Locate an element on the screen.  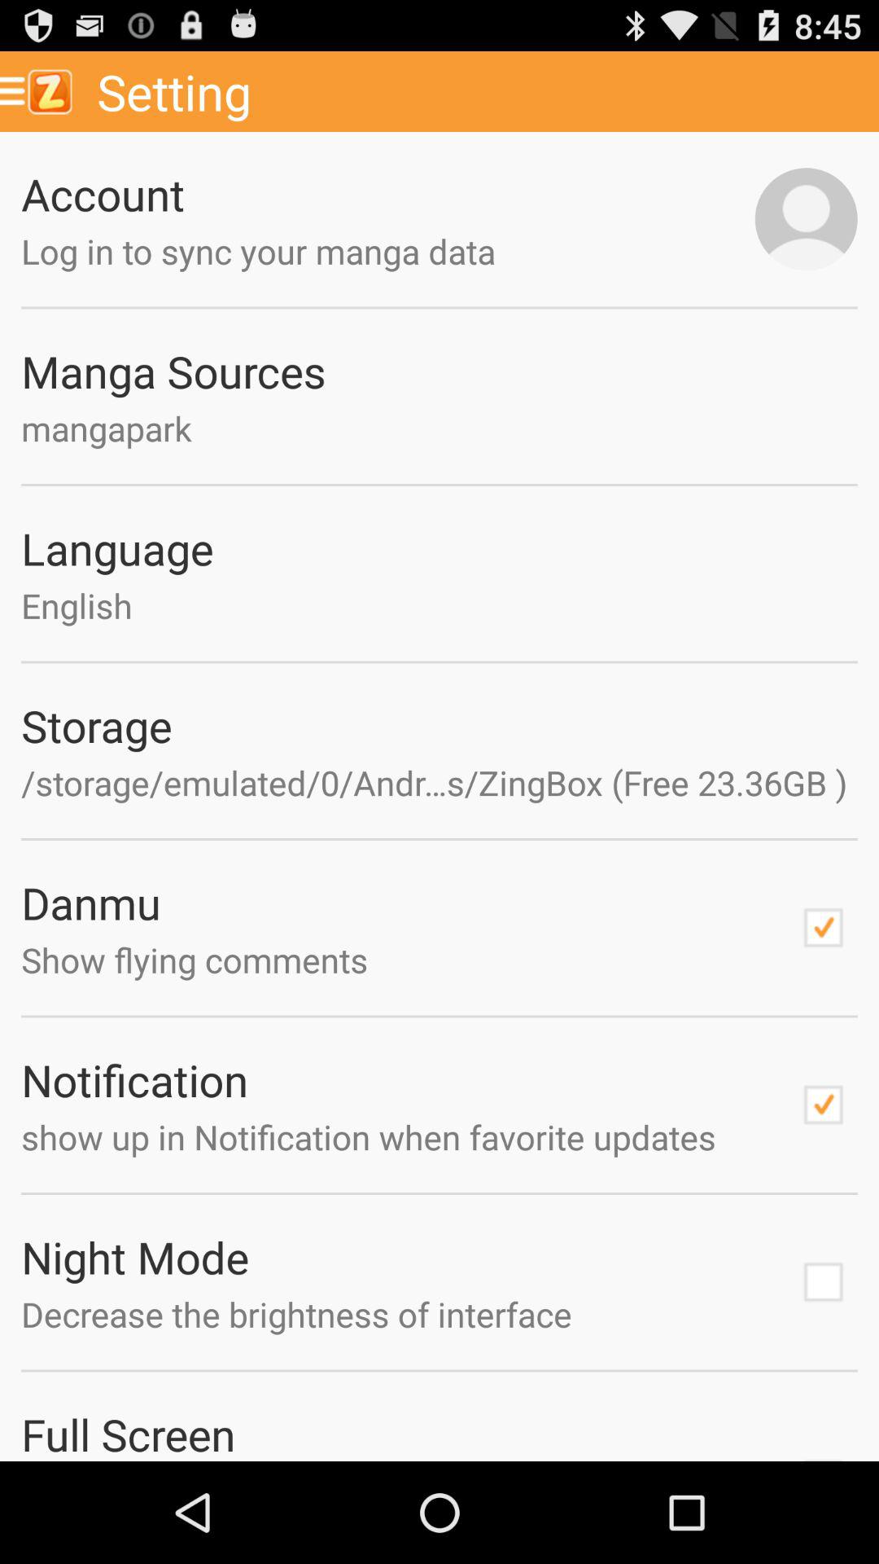
select the box which is beside notification is located at coordinates (824, 1105).